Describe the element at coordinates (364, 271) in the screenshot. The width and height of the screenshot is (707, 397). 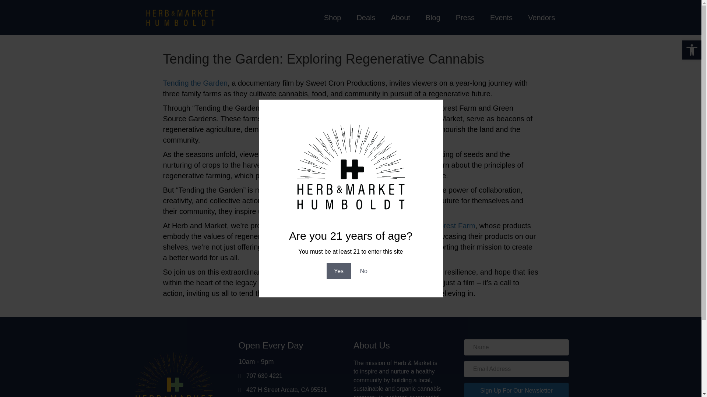
I see `No` at that location.